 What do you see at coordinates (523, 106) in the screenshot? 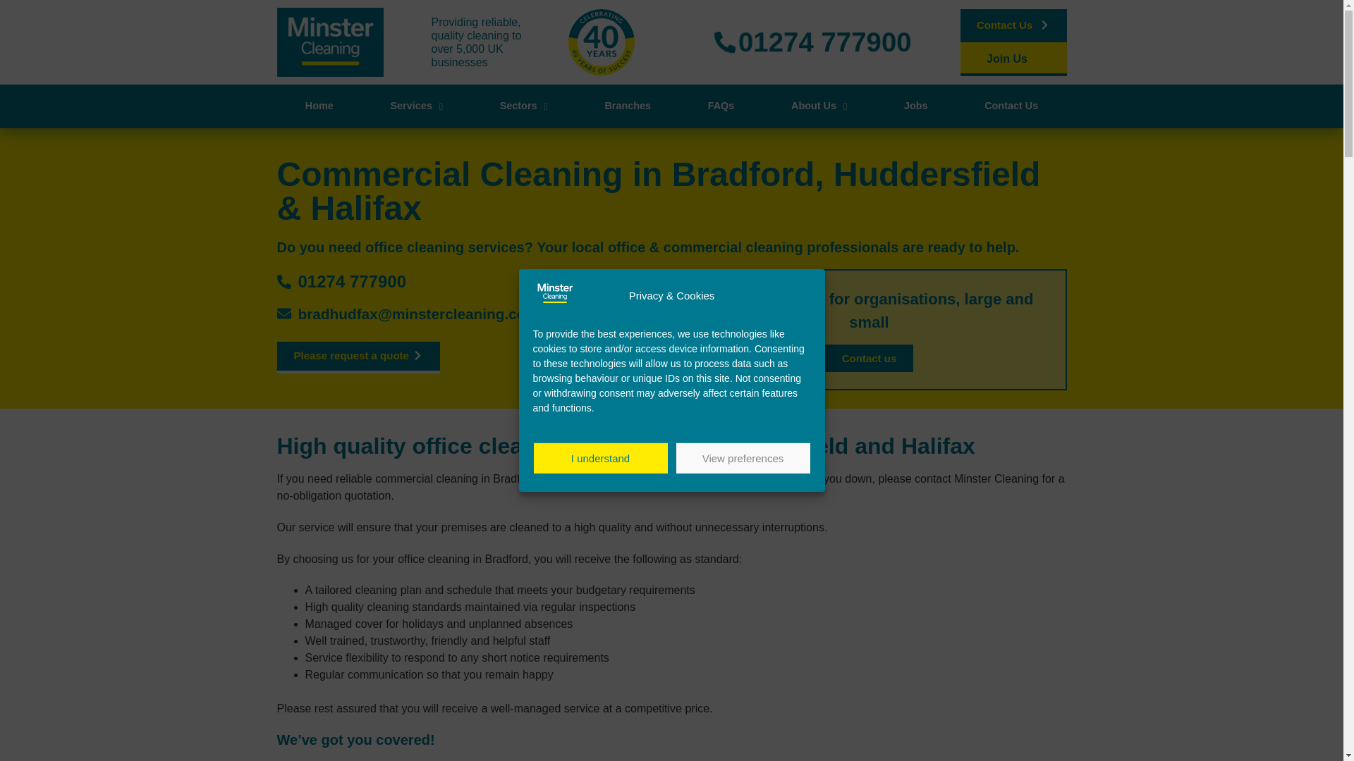
I see `Sectors` at bounding box center [523, 106].